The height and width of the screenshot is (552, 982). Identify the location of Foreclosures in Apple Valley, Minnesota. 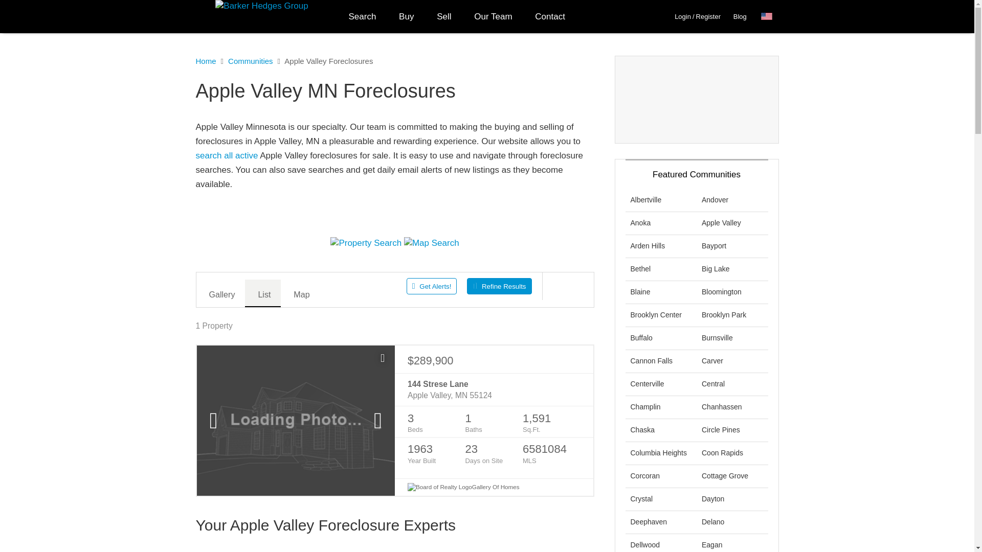
(395, 91).